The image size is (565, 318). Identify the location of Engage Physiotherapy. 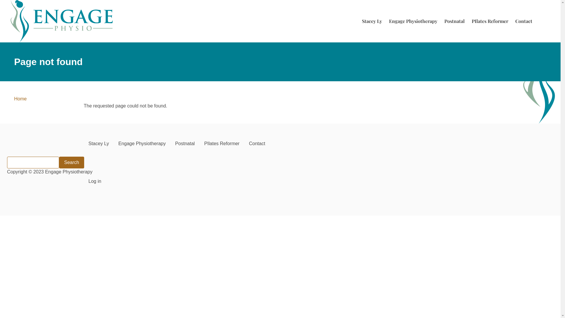
(142, 144).